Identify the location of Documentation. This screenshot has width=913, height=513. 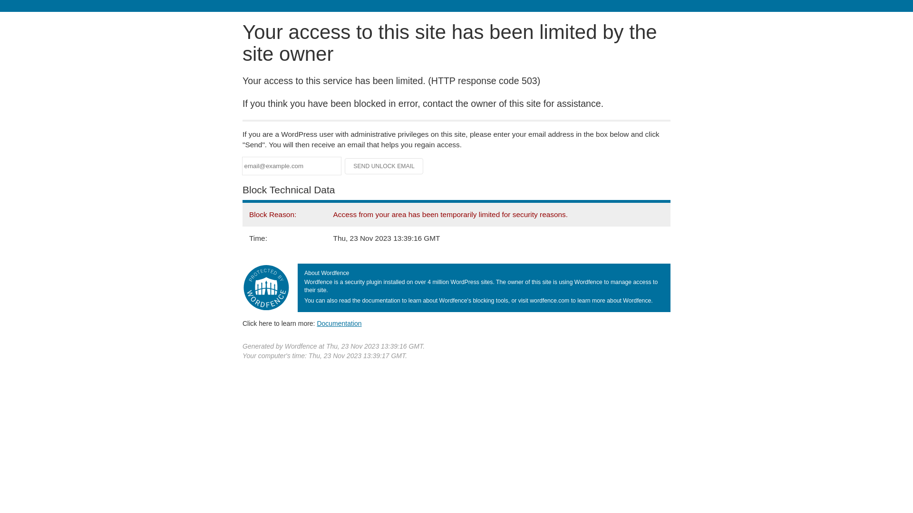
(339, 323).